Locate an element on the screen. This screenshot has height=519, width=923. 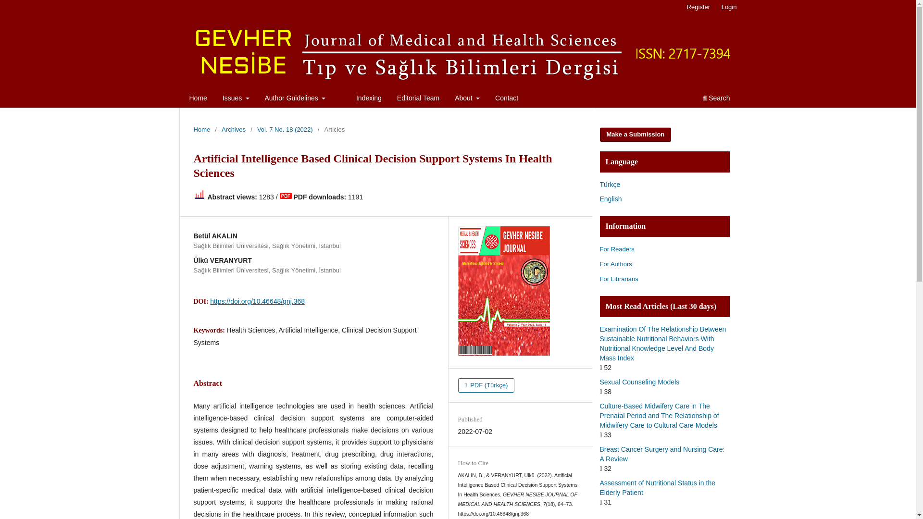
Editorial Team is located at coordinates (418, 99).